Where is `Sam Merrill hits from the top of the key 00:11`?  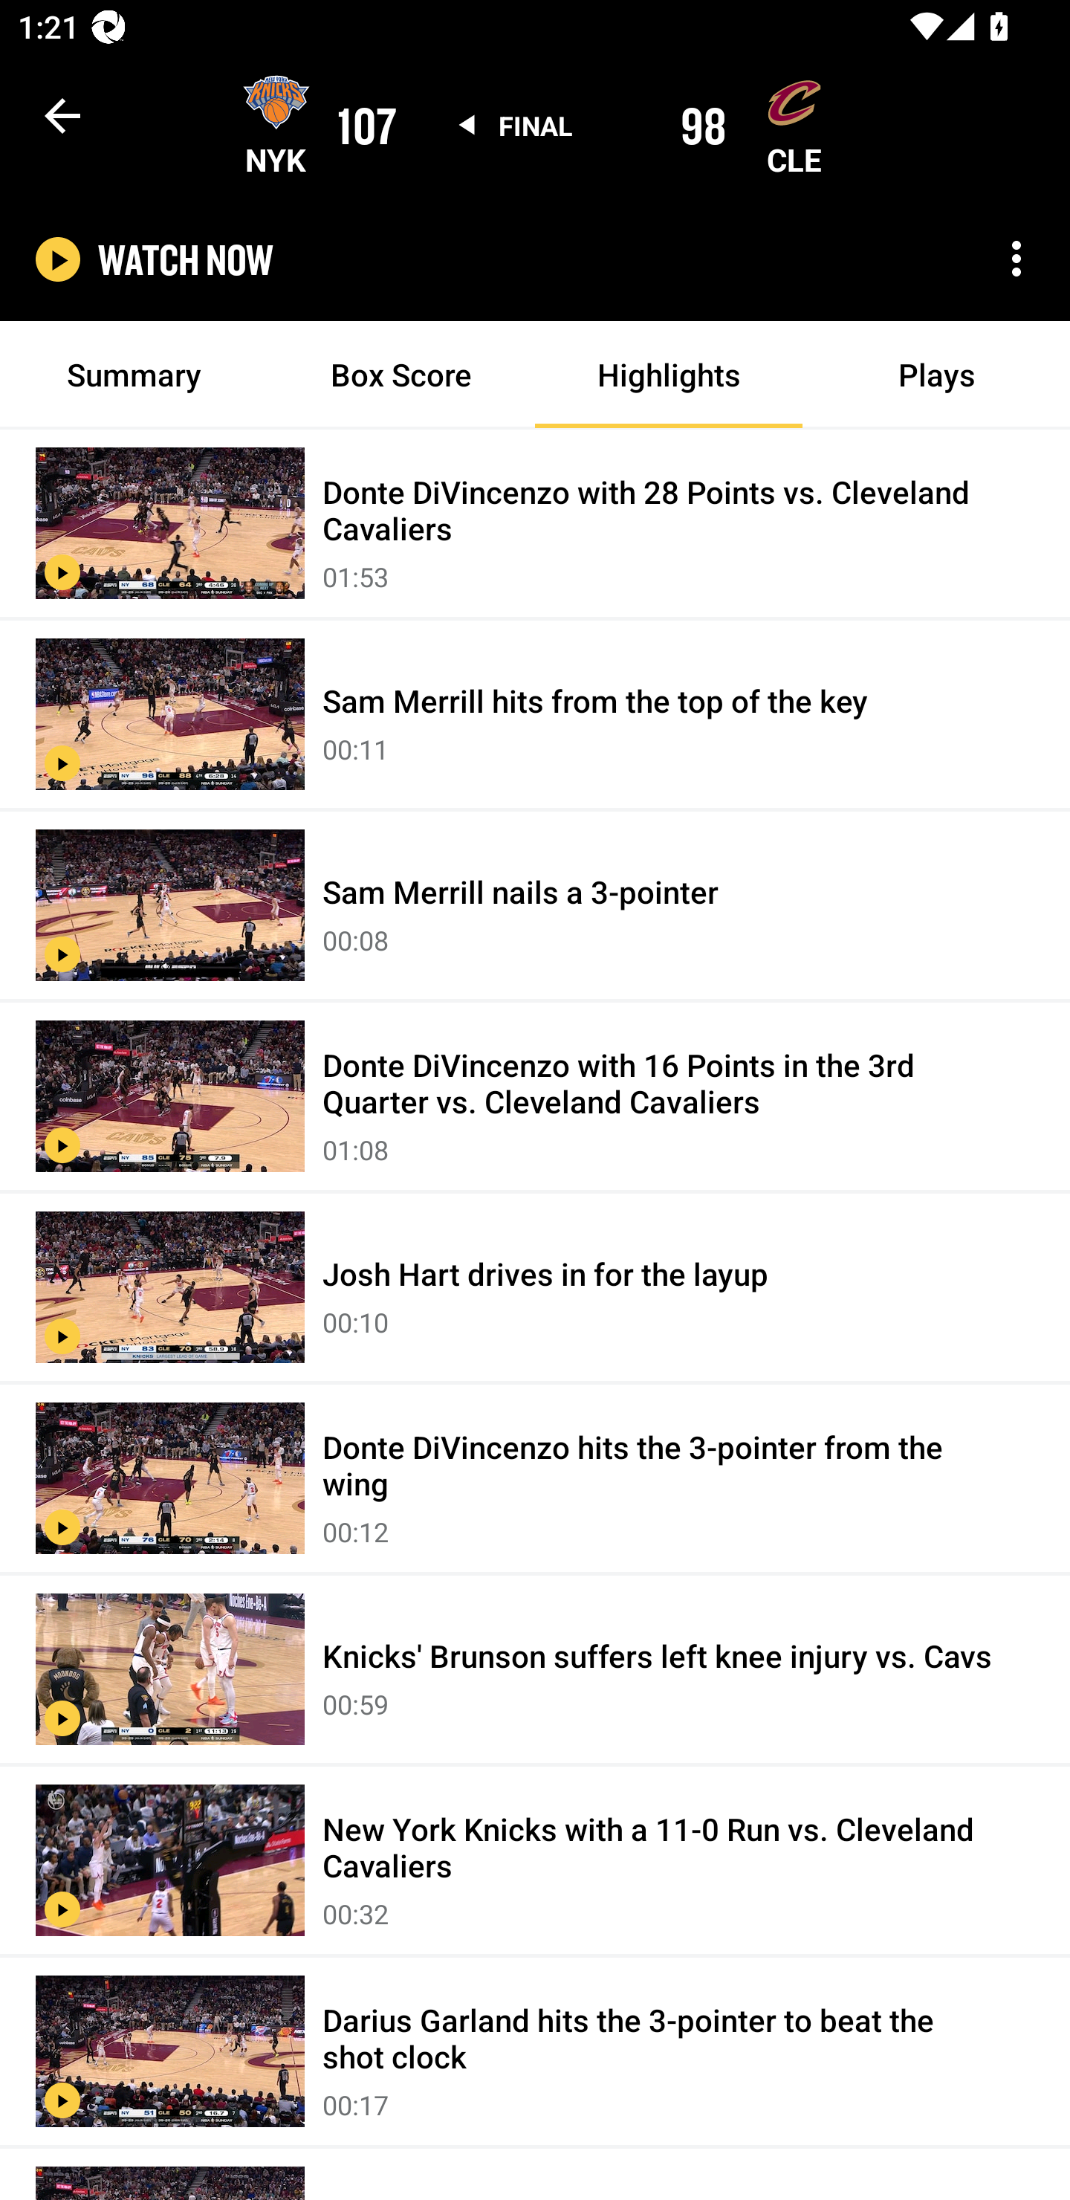 Sam Merrill hits from the top of the key 00:11 is located at coordinates (535, 715).